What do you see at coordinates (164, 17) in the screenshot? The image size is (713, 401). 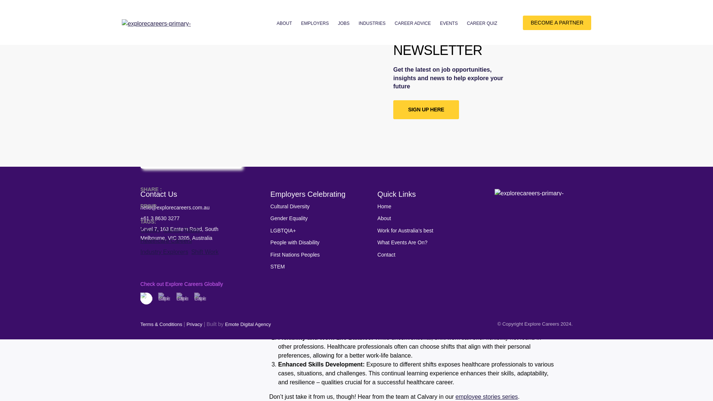 I see `Industry Explorers` at bounding box center [164, 17].